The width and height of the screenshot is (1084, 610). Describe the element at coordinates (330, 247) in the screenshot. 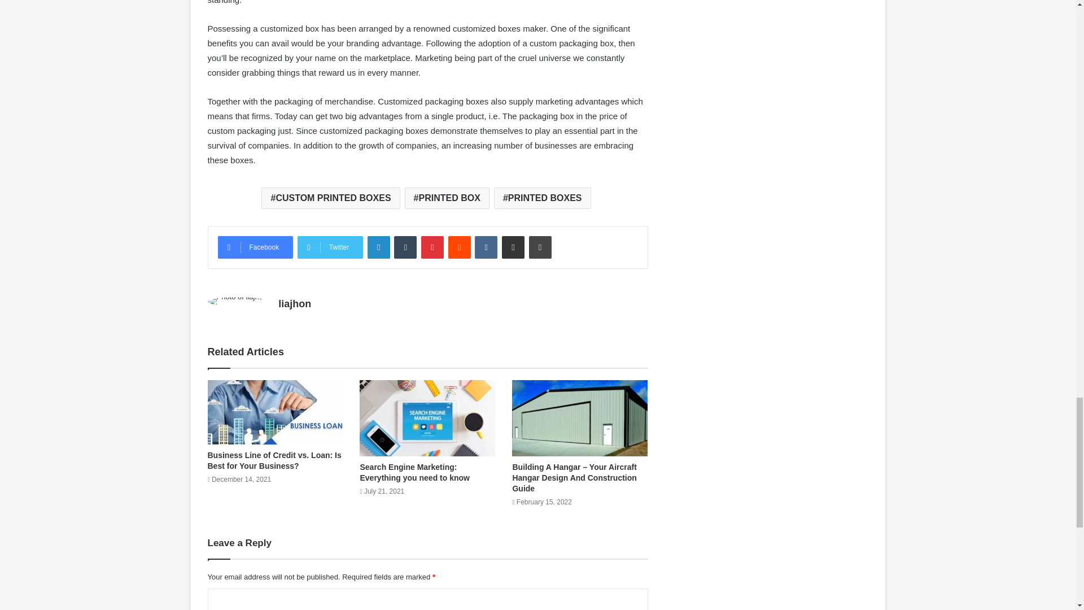

I see `Twitter` at that location.